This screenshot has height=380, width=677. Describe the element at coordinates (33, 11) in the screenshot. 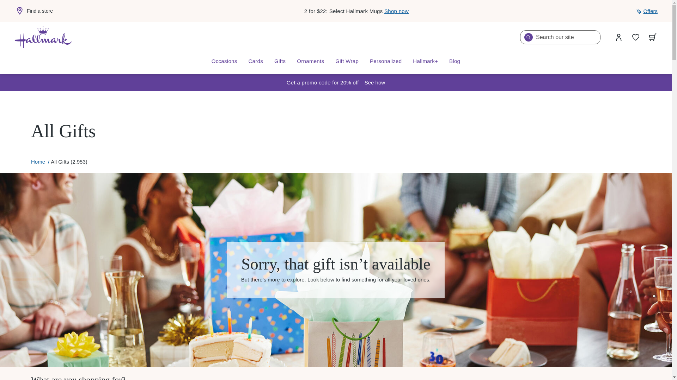

I see `Find a store` at that location.